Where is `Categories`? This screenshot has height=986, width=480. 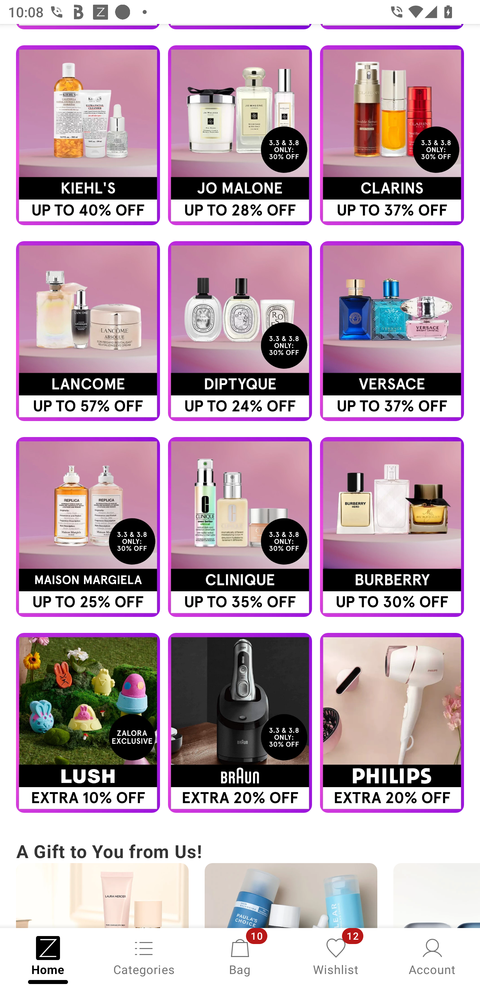
Categories is located at coordinates (144, 956).